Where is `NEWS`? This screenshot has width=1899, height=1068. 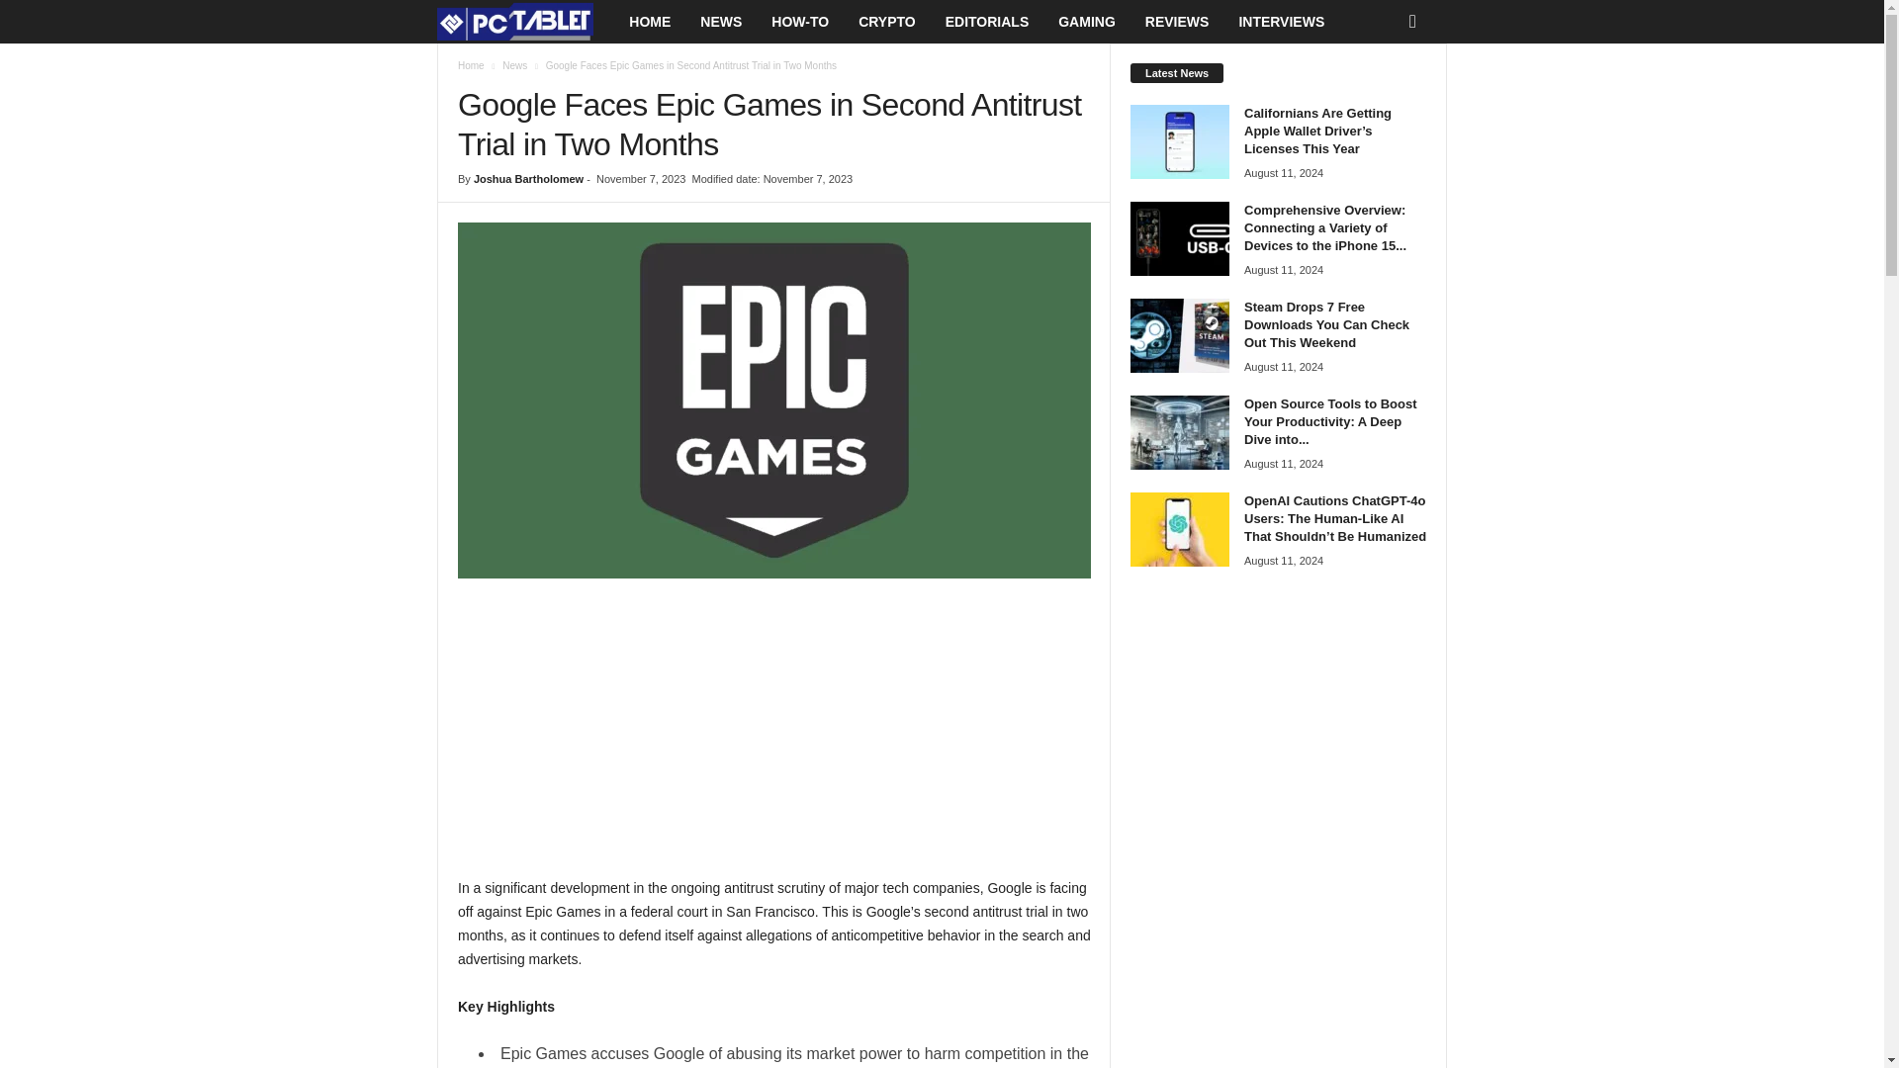
NEWS is located at coordinates (720, 22).